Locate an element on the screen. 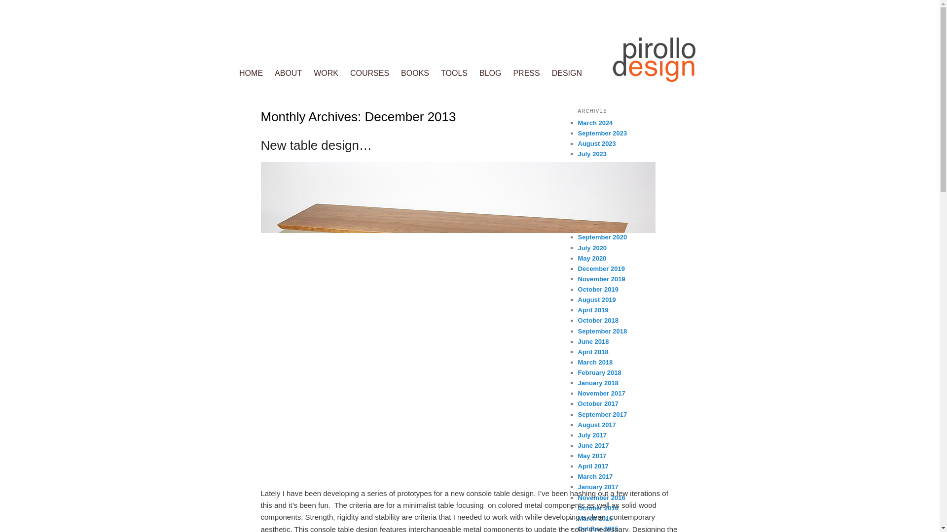 The width and height of the screenshot is (947, 532). July 2023 is located at coordinates (592, 154).